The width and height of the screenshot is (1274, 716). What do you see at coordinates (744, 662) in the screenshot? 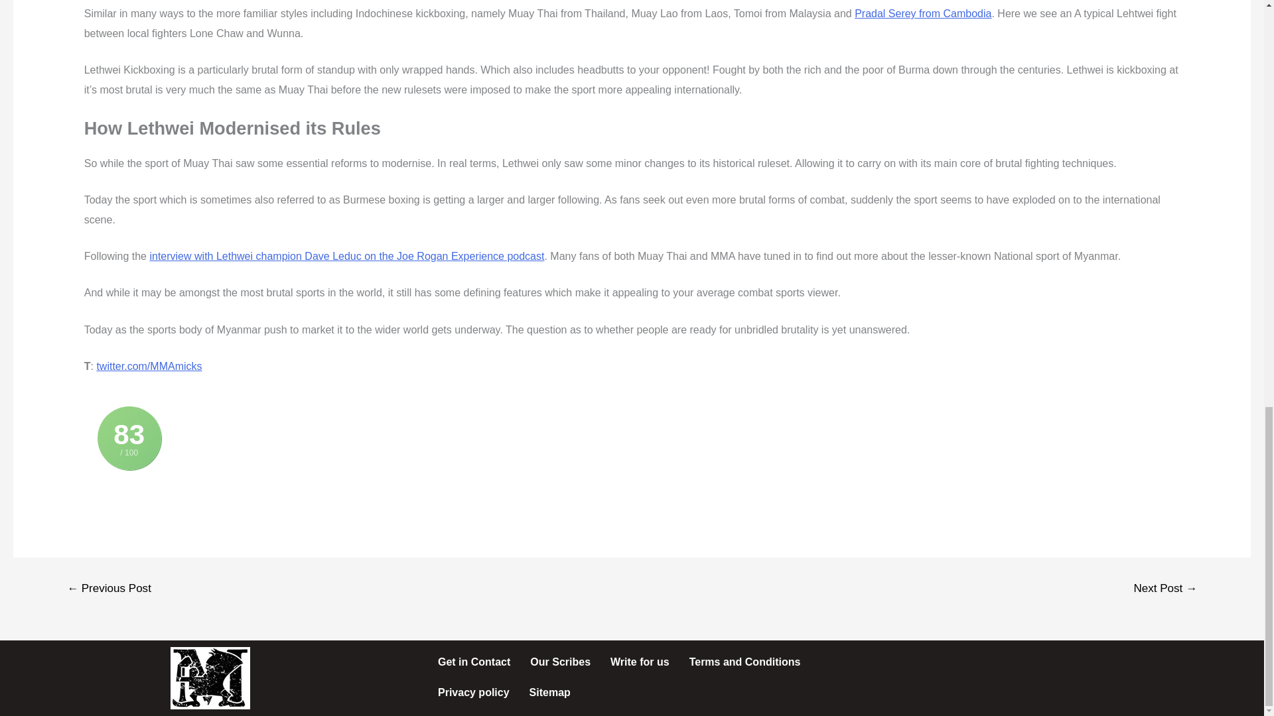
I see `Terms and Conditions` at bounding box center [744, 662].